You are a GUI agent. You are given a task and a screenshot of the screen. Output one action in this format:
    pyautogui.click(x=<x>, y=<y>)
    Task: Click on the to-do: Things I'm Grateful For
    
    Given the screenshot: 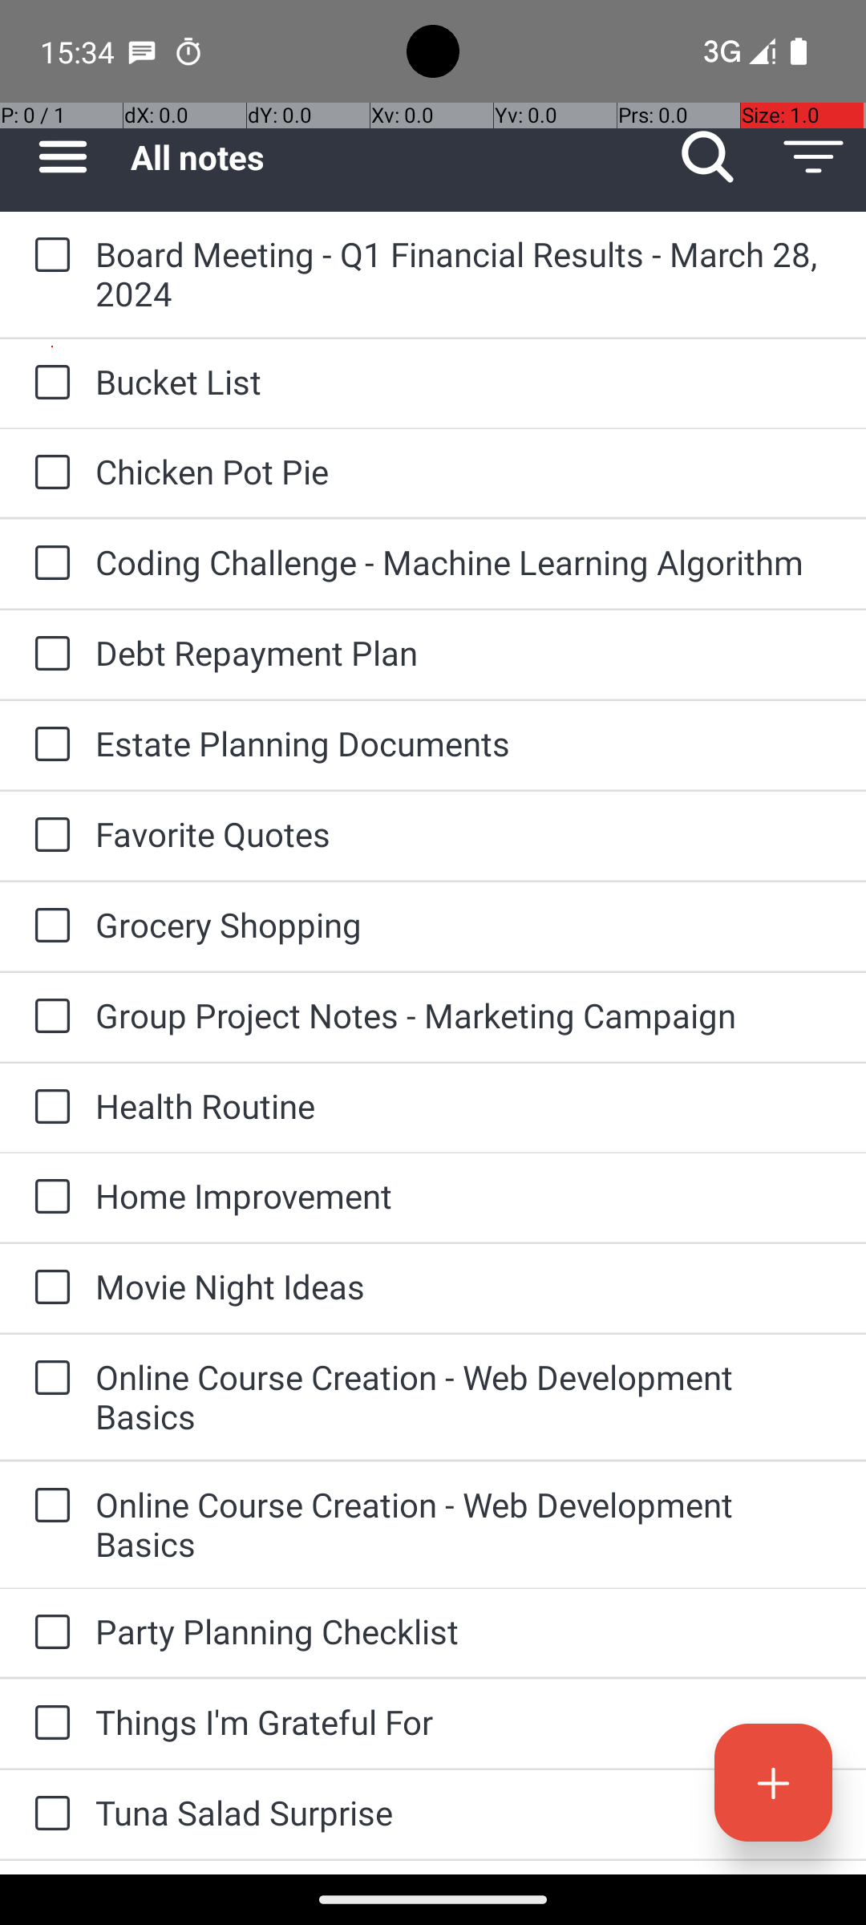 What is the action you would take?
    pyautogui.click(x=48, y=1724)
    